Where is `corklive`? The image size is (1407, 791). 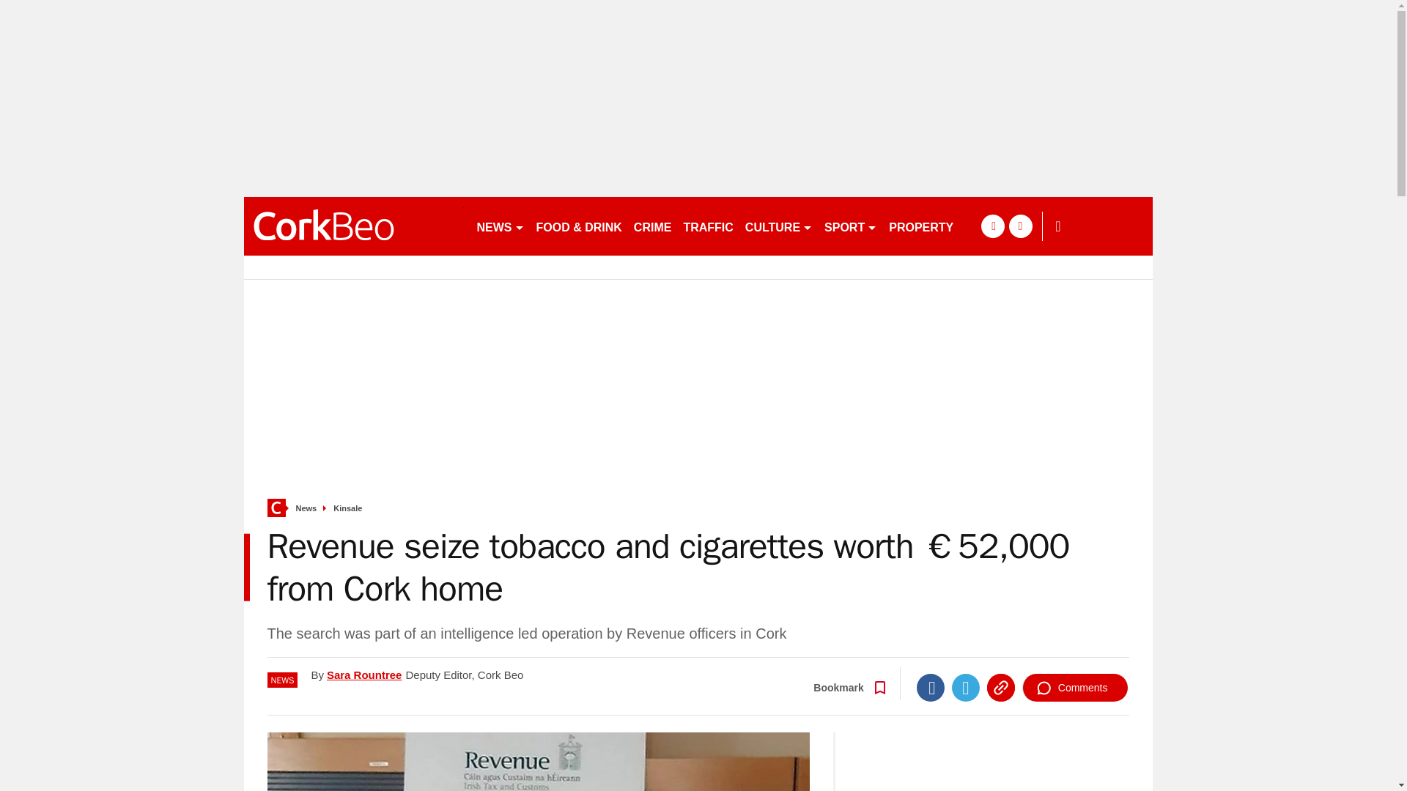 corklive is located at coordinates (353, 226).